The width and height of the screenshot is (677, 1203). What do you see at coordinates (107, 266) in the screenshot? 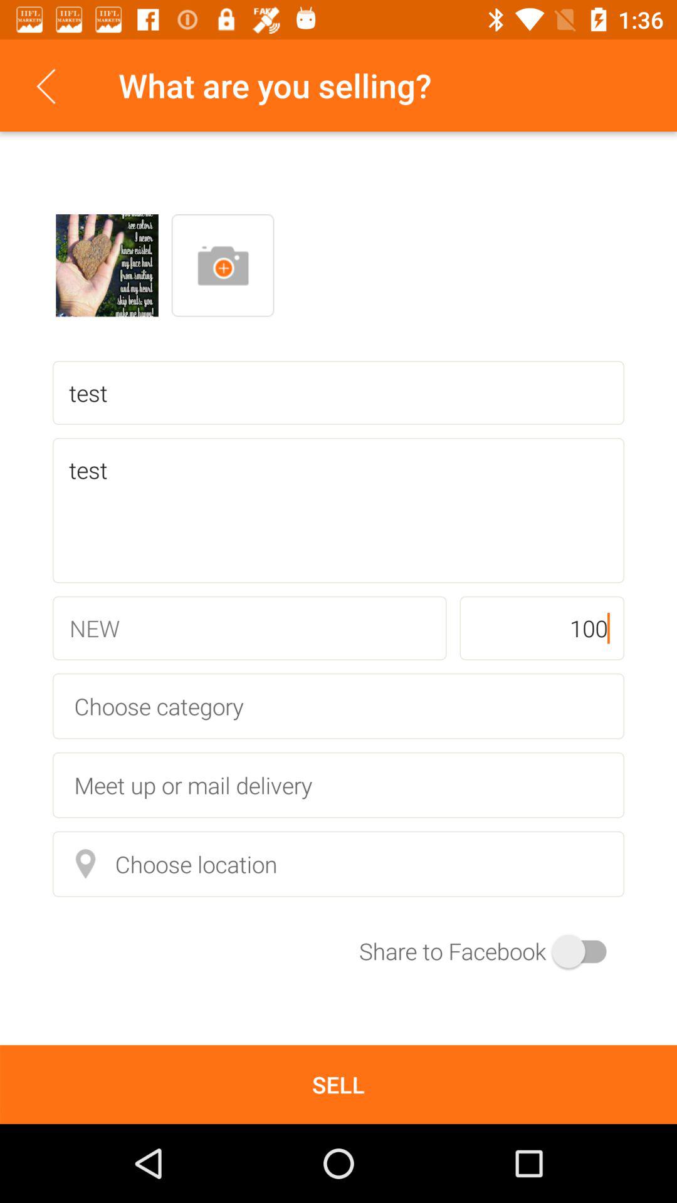
I see `show image` at bounding box center [107, 266].